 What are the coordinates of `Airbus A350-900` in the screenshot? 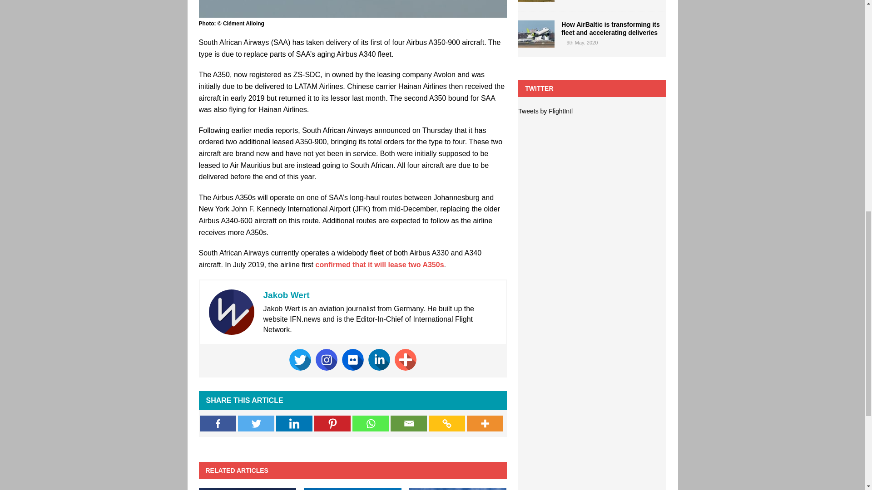 It's located at (352, 9).